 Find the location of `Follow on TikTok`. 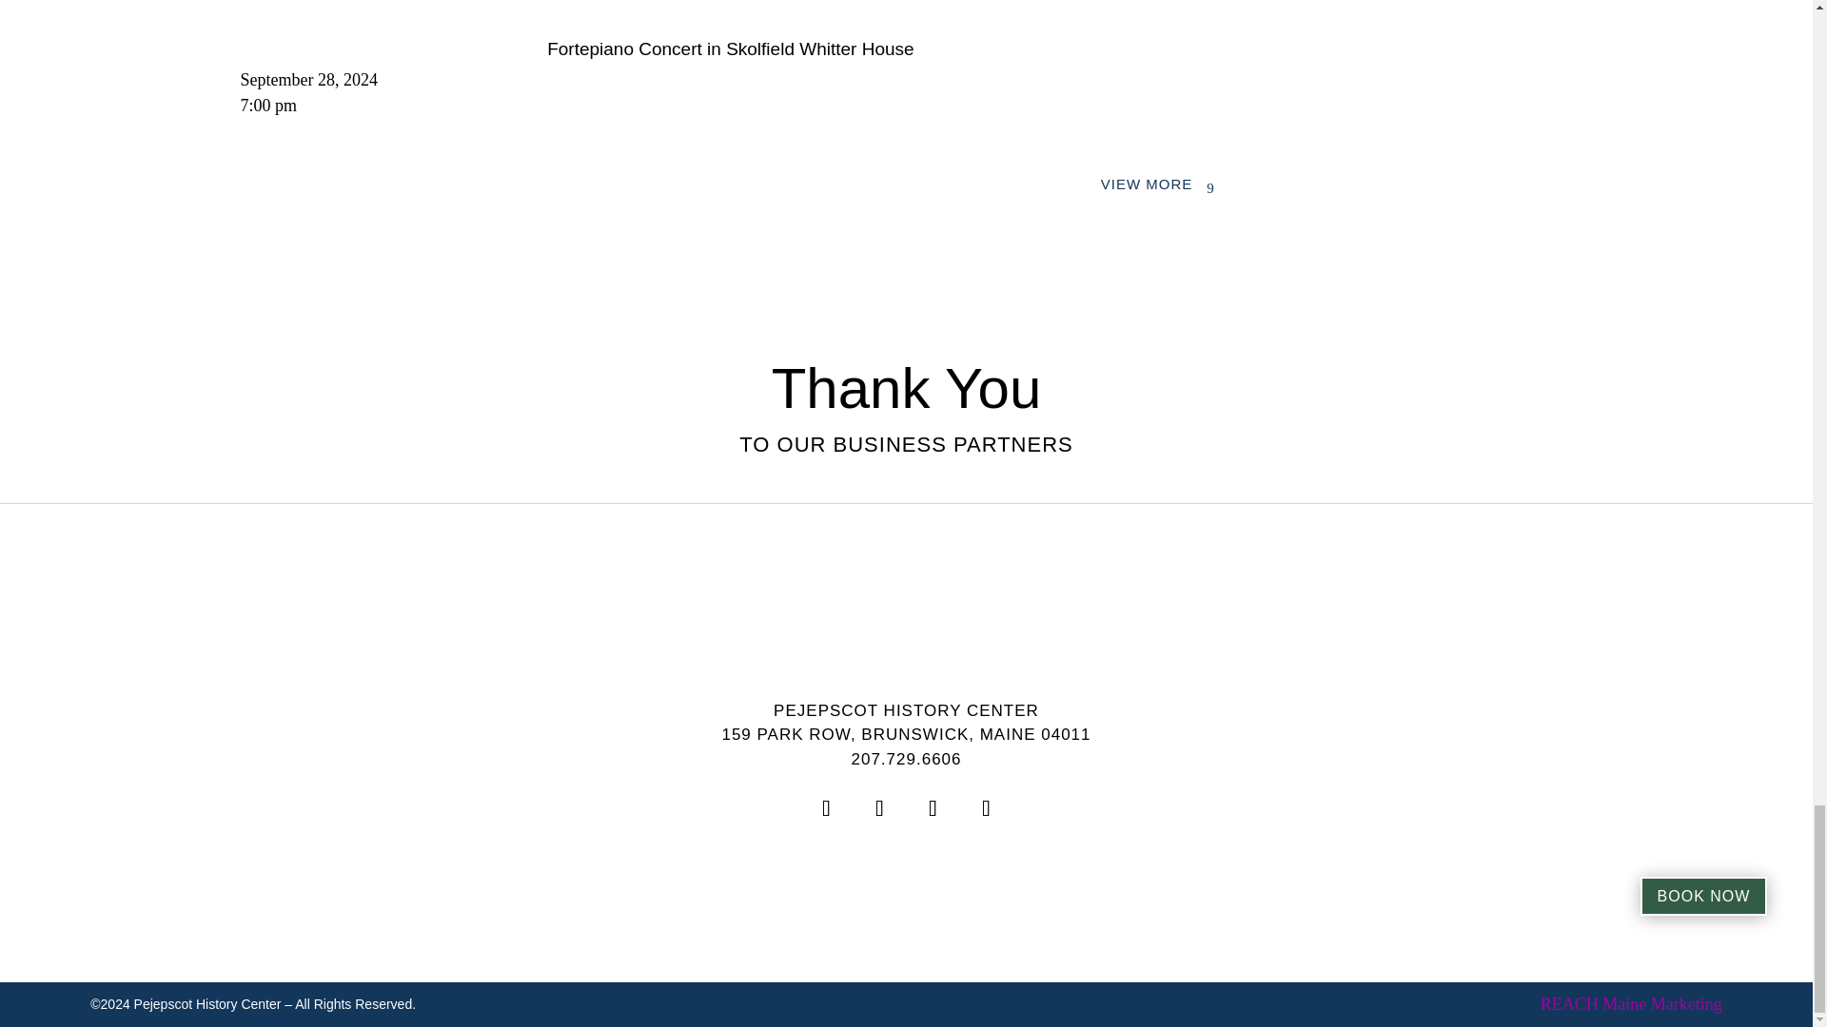

Follow on TikTok is located at coordinates (985, 808).